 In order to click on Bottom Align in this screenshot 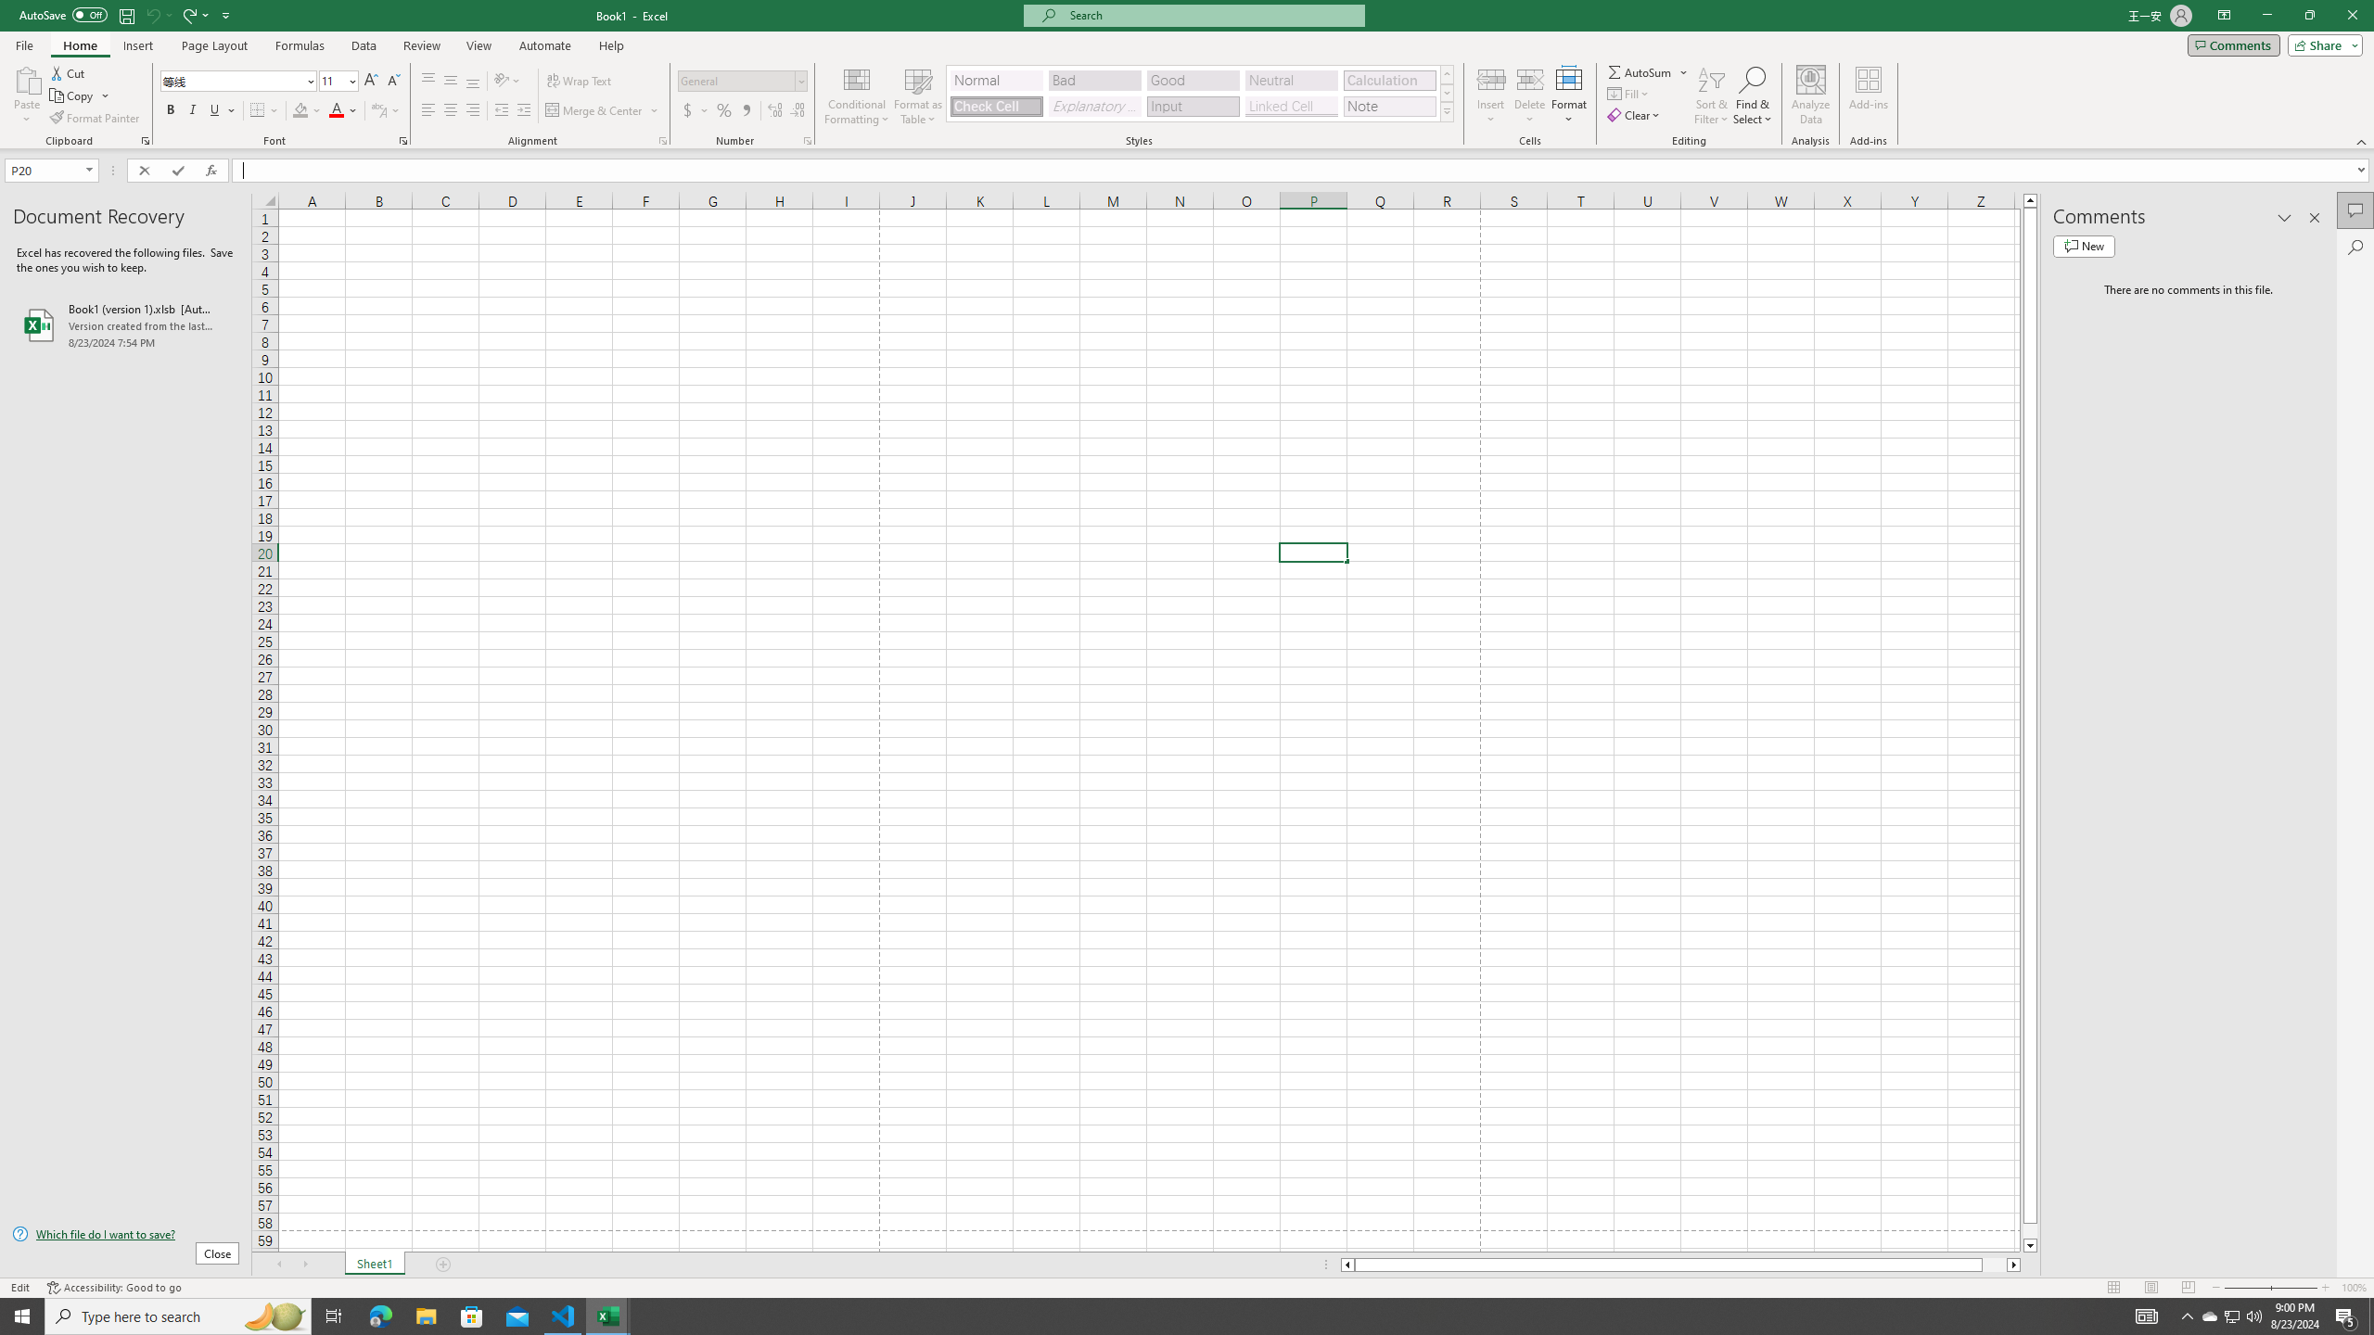, I will do `click(473, 82)`.